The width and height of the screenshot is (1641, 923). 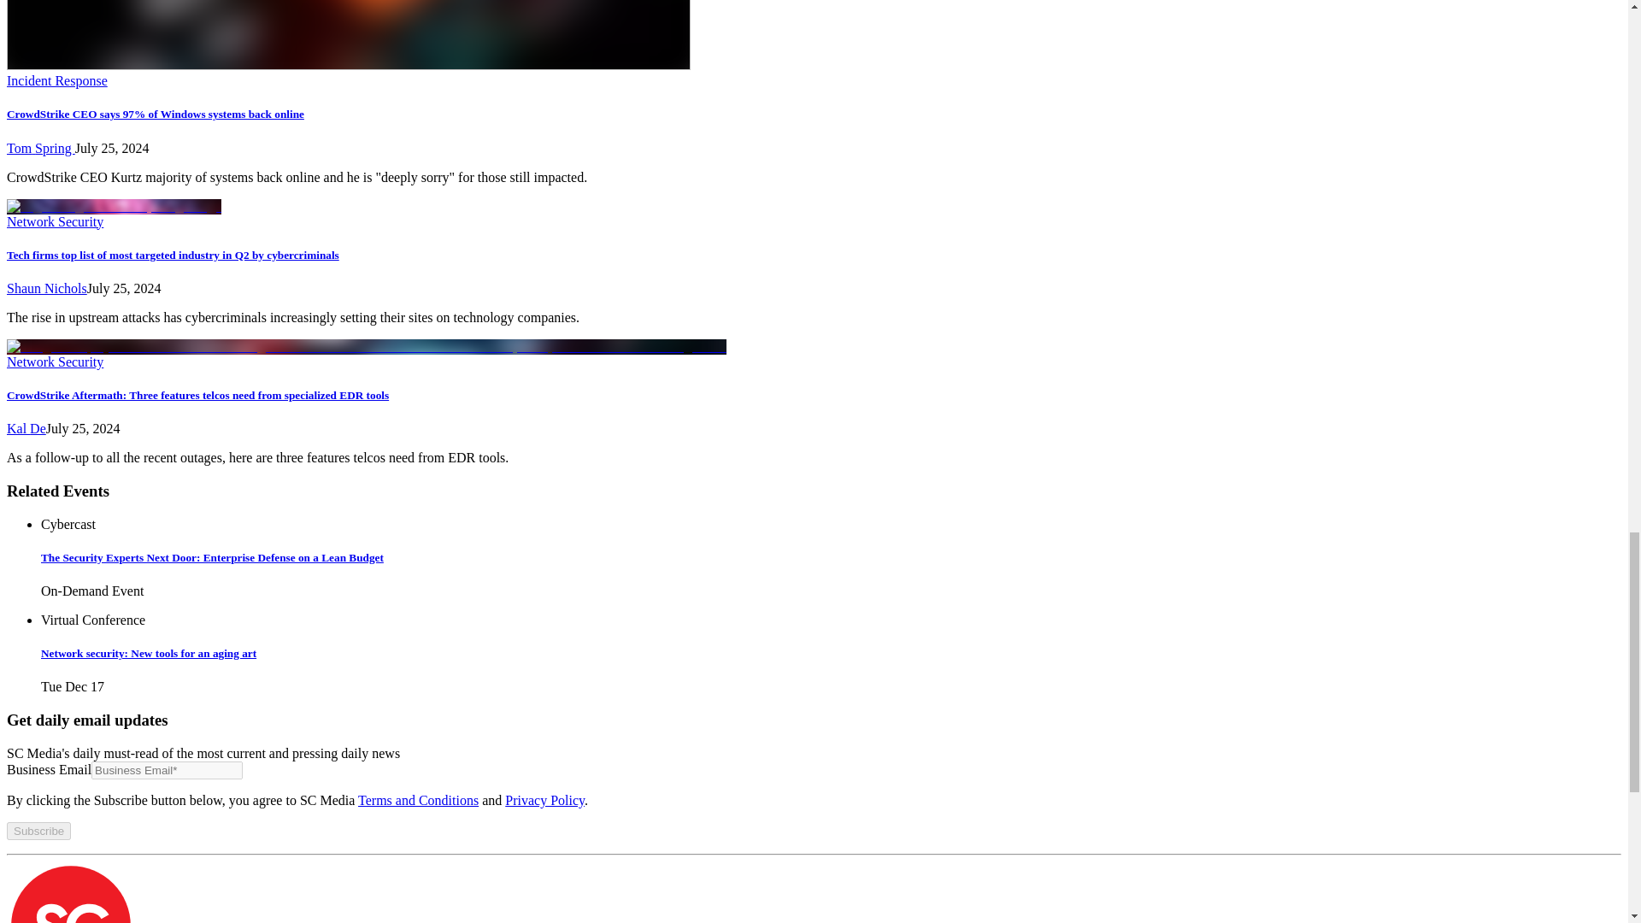 What do you see at coordinates (38, 831) in the screenshot?
I see `Subscribe` at bounding box center [38, 831].